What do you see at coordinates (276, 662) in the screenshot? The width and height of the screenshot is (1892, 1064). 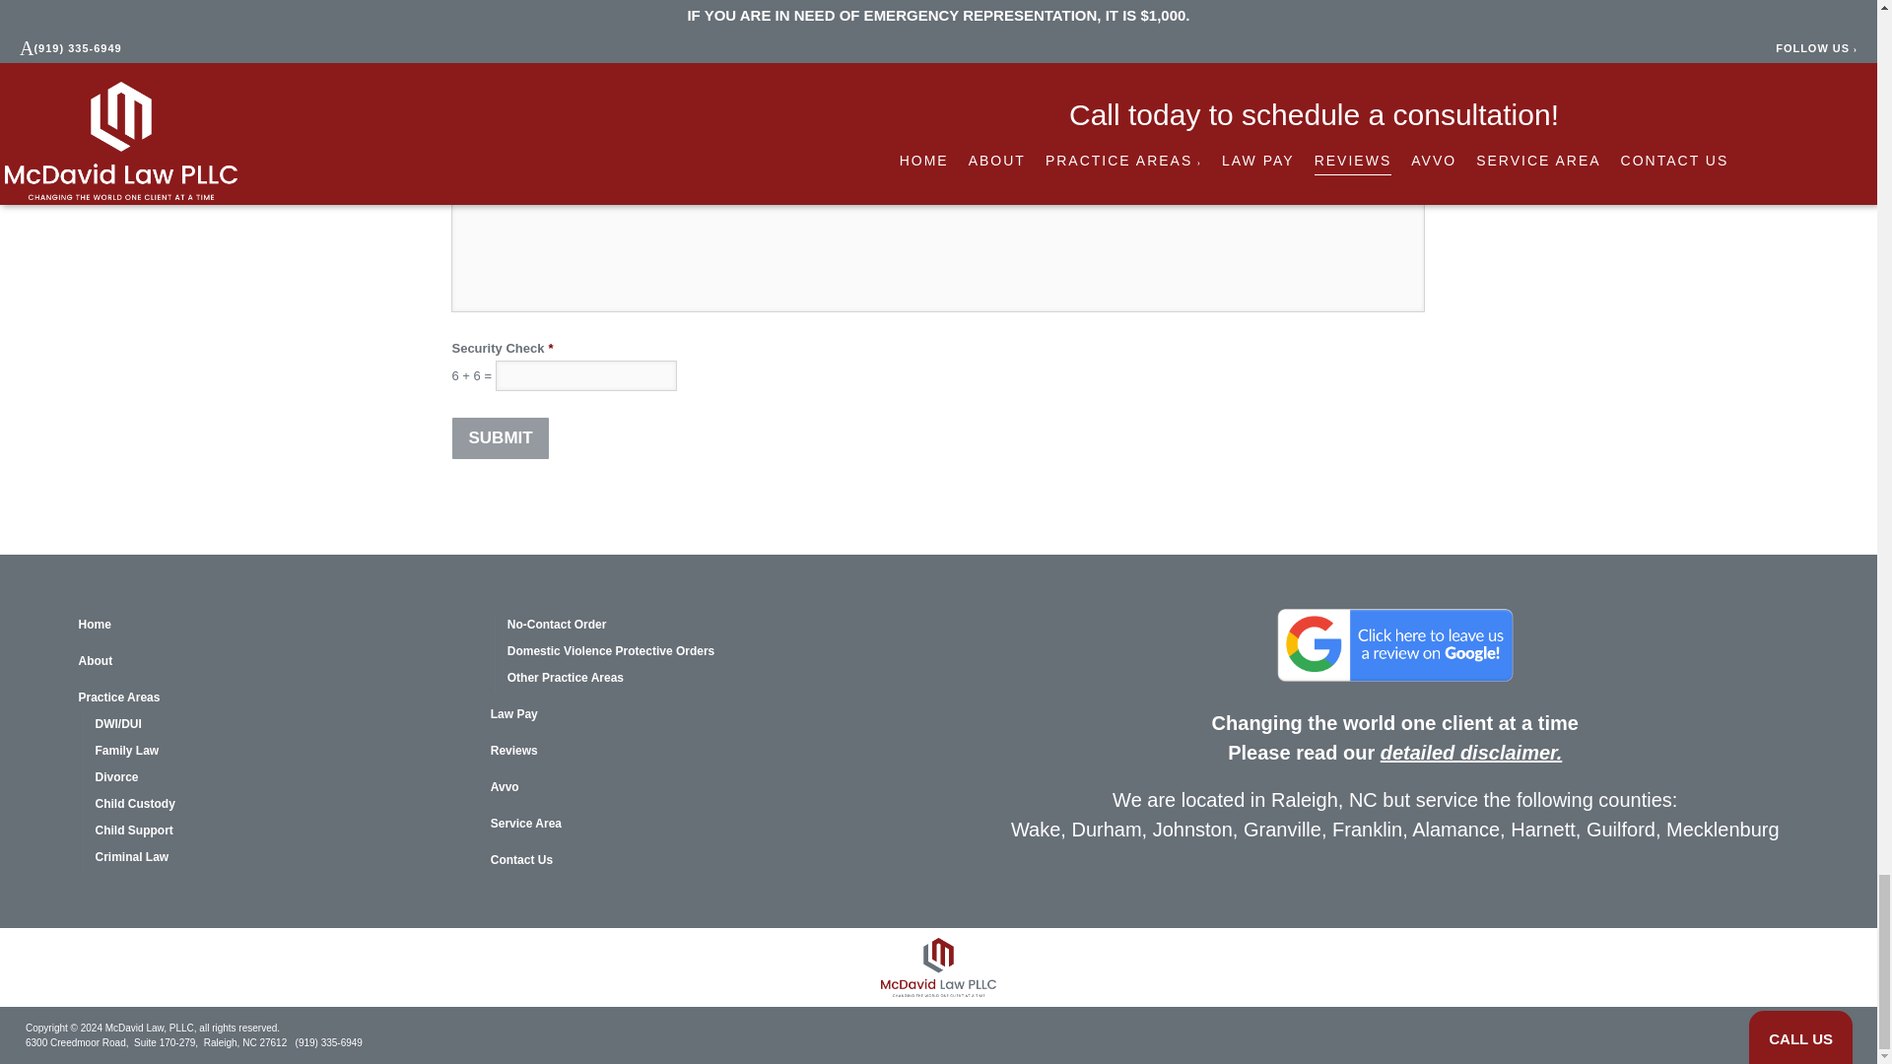 I see `About` at bounding box center [276, 662].